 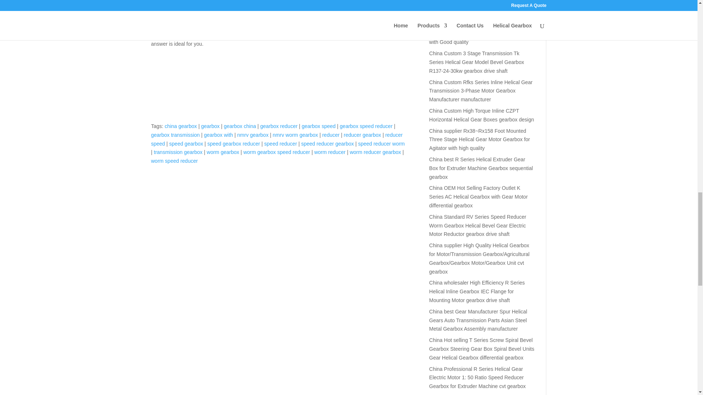 What do you see at coordinates (186, 143) in the screenshot?
I see `speed gearbox` at bounding box center [186, 143].